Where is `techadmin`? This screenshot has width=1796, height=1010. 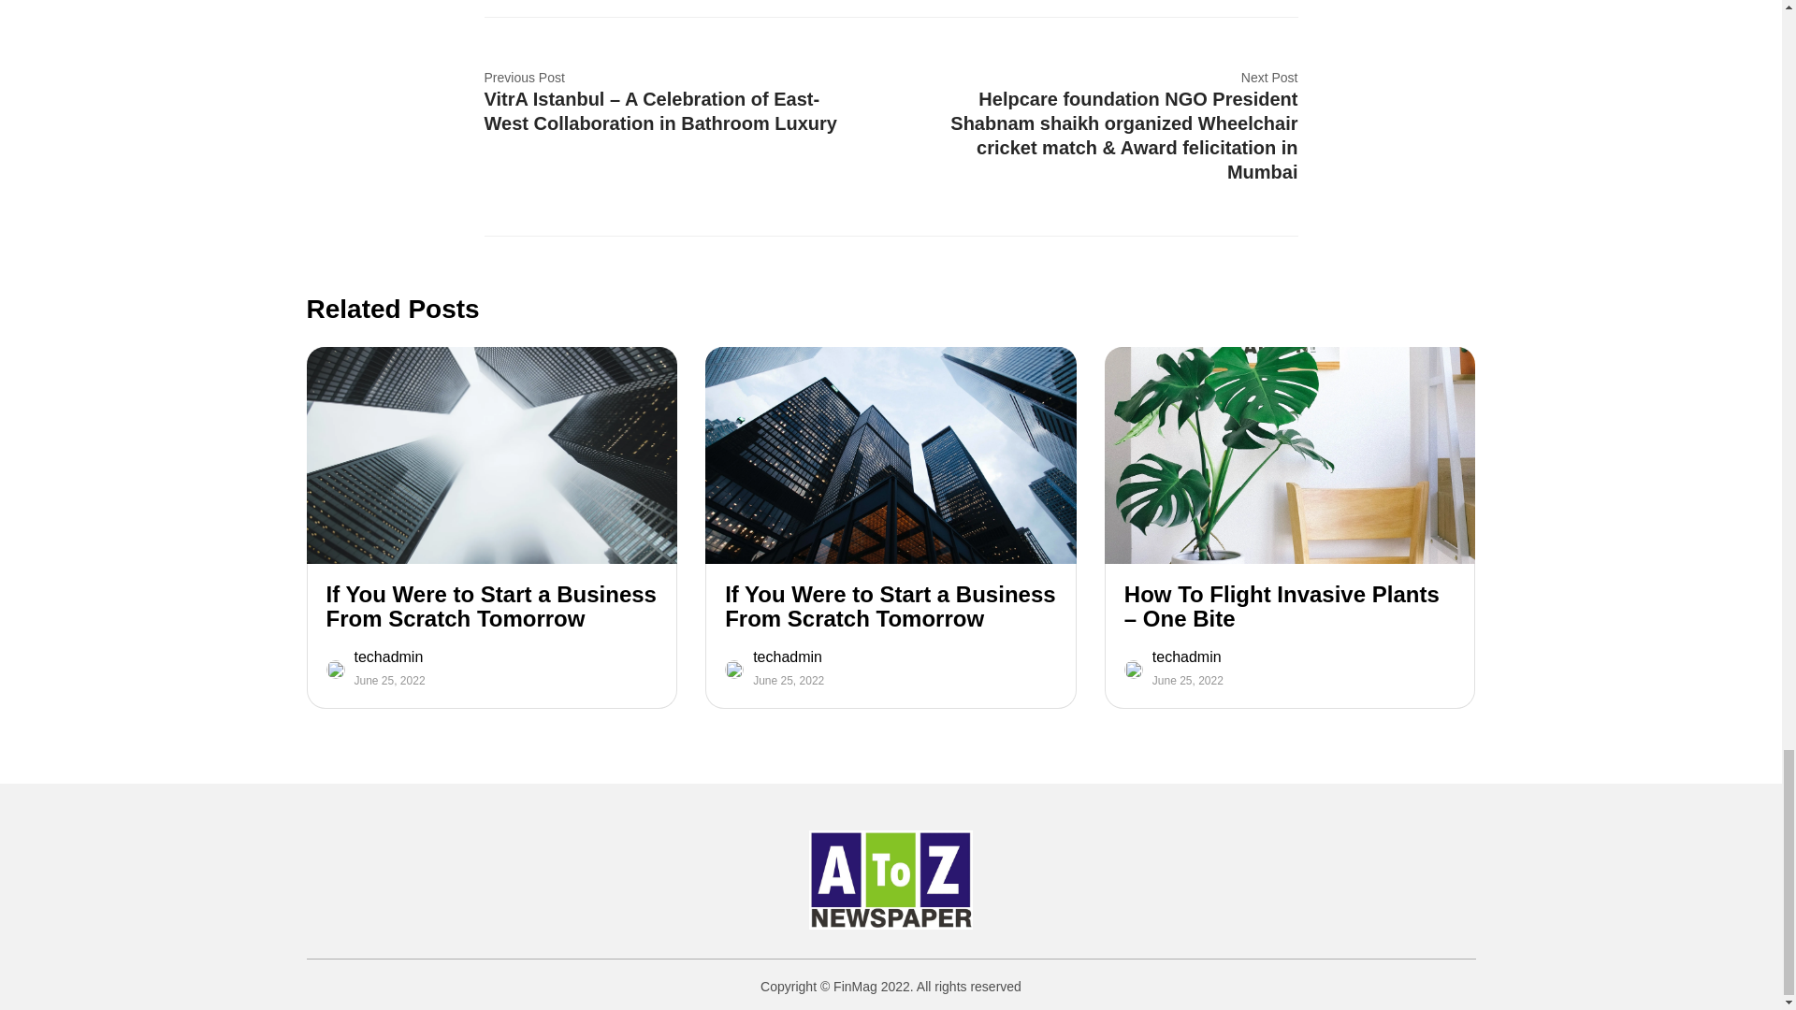 techadmin is located at coordinates (1188, 656).